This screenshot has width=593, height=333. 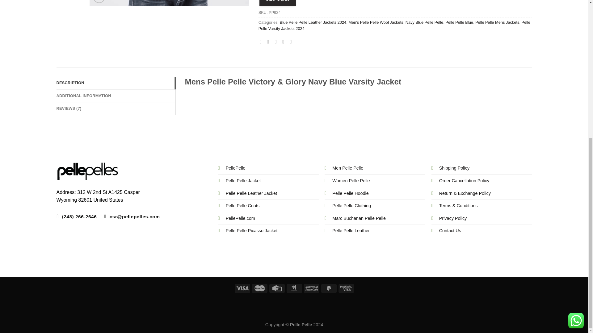 What do you see at coordinates (284, 41) in the screenshot?
I see `Pin on Pinterest` at bounding box center [284, 41].